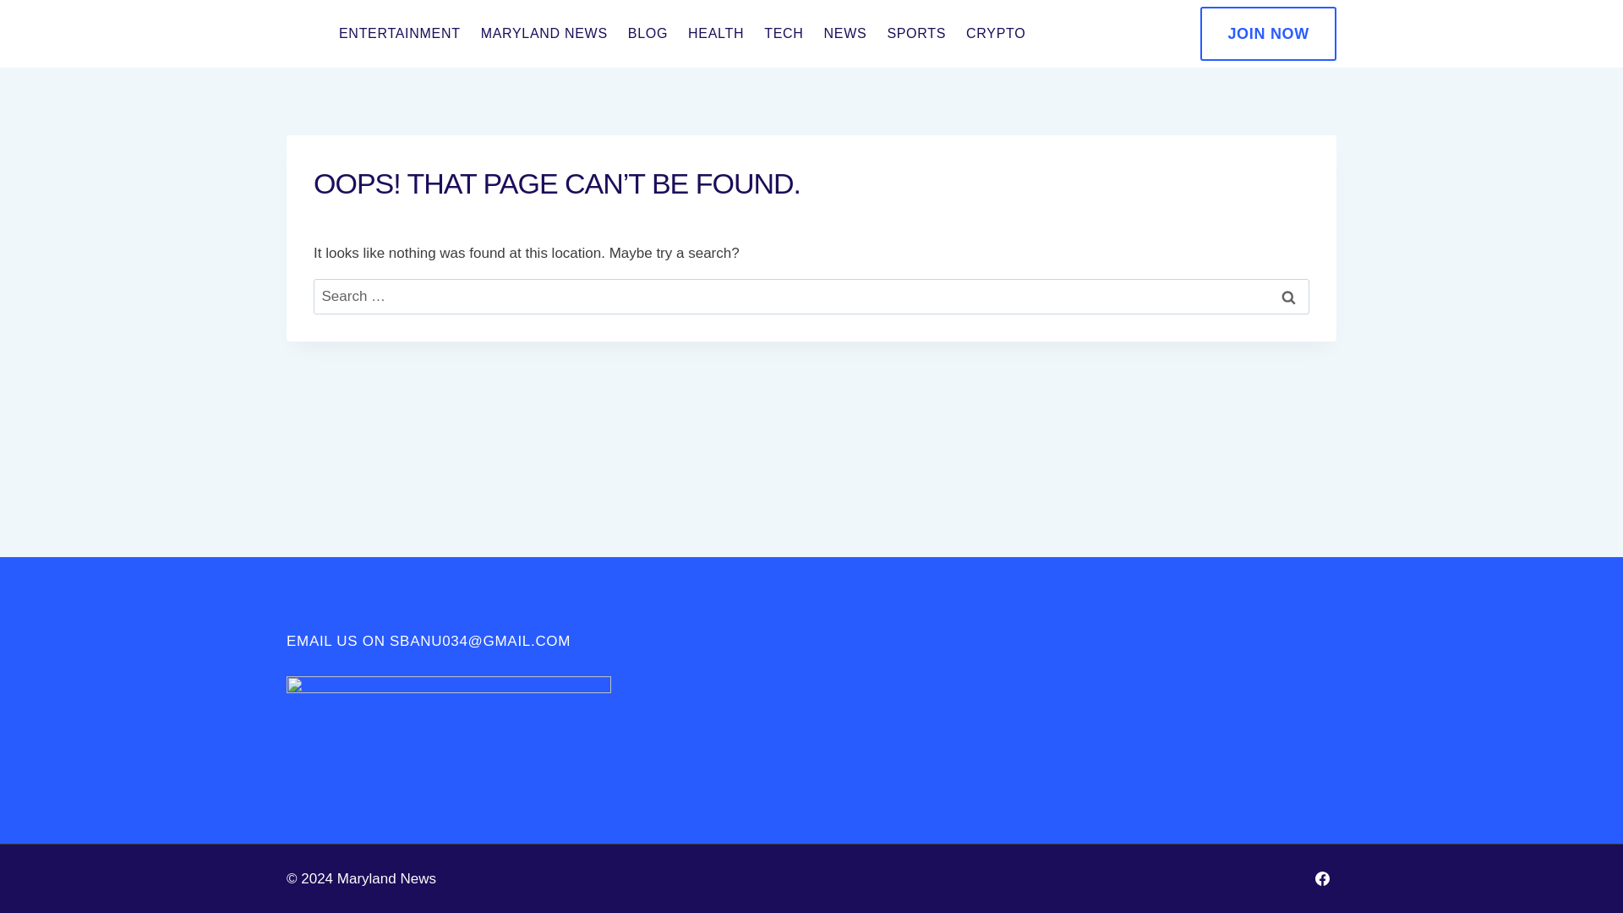  What do you see at coordinates (648, 34) in the screenshot?
I see `BLOG` at bounding box center [648, 34].